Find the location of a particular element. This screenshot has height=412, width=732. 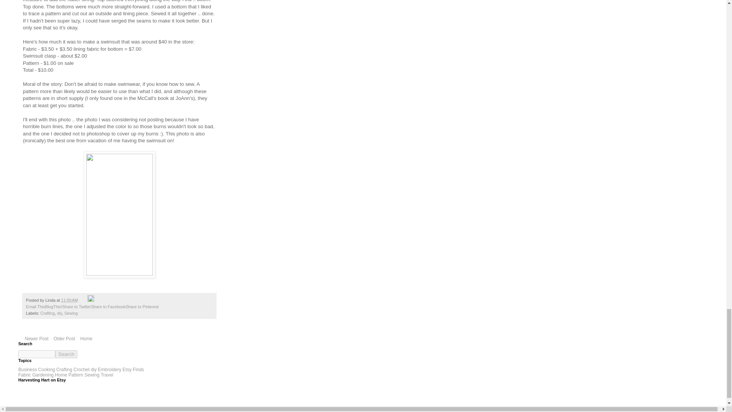

Email Post is located at coordinates (83, 300).